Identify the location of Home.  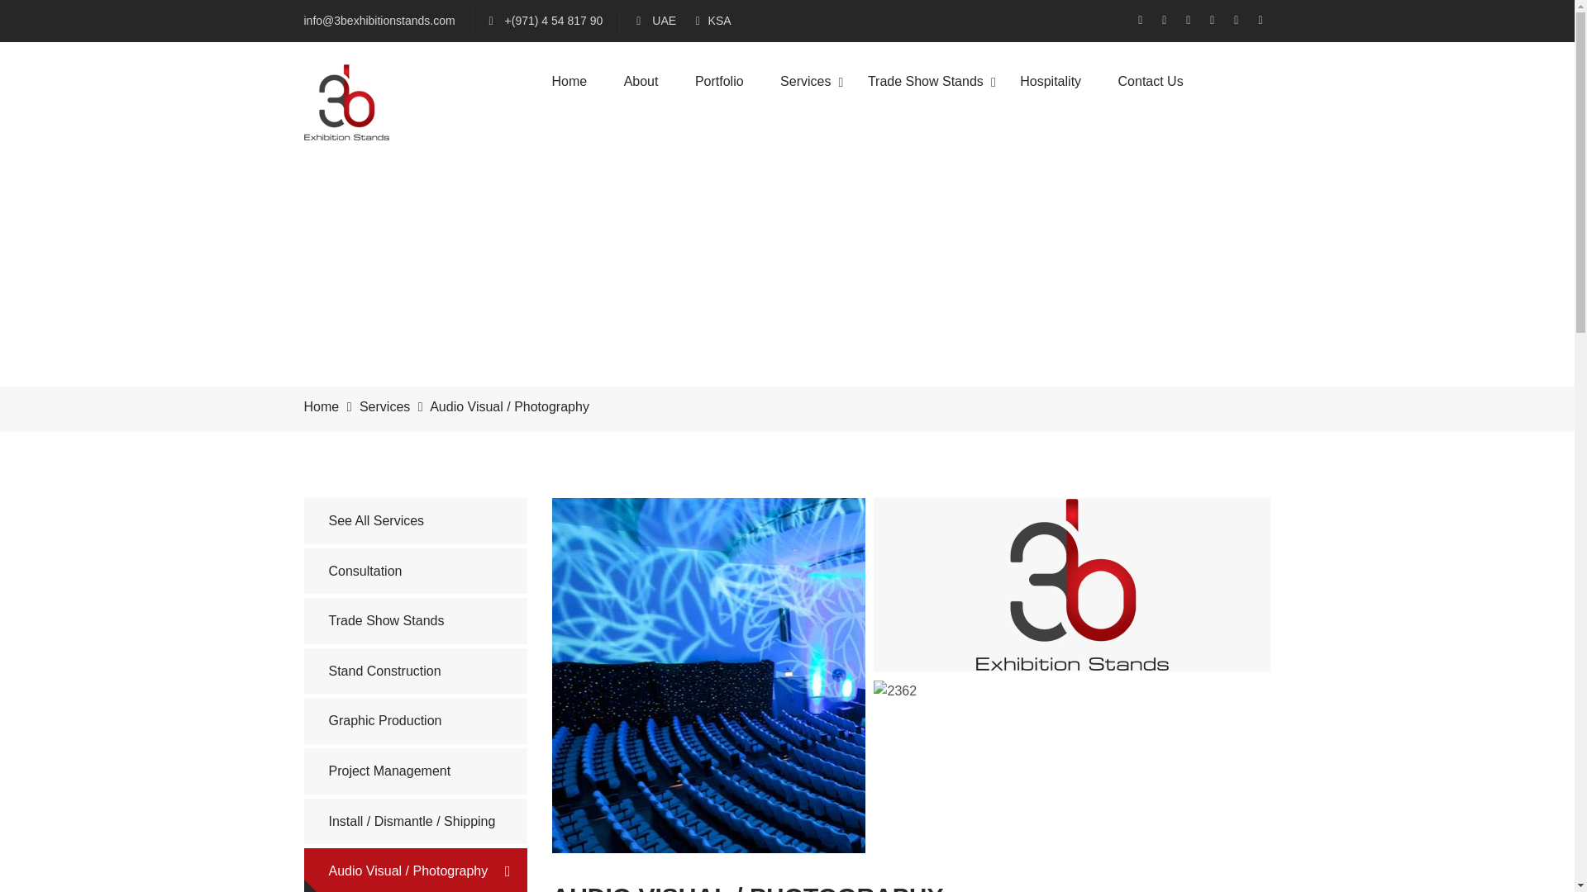
(570, 81).